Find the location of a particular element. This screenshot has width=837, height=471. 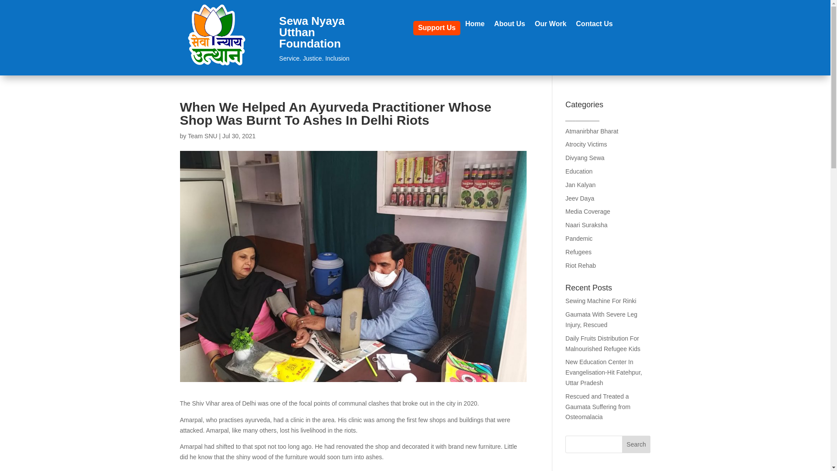

Contact Us is located at coordinates (594, 28).